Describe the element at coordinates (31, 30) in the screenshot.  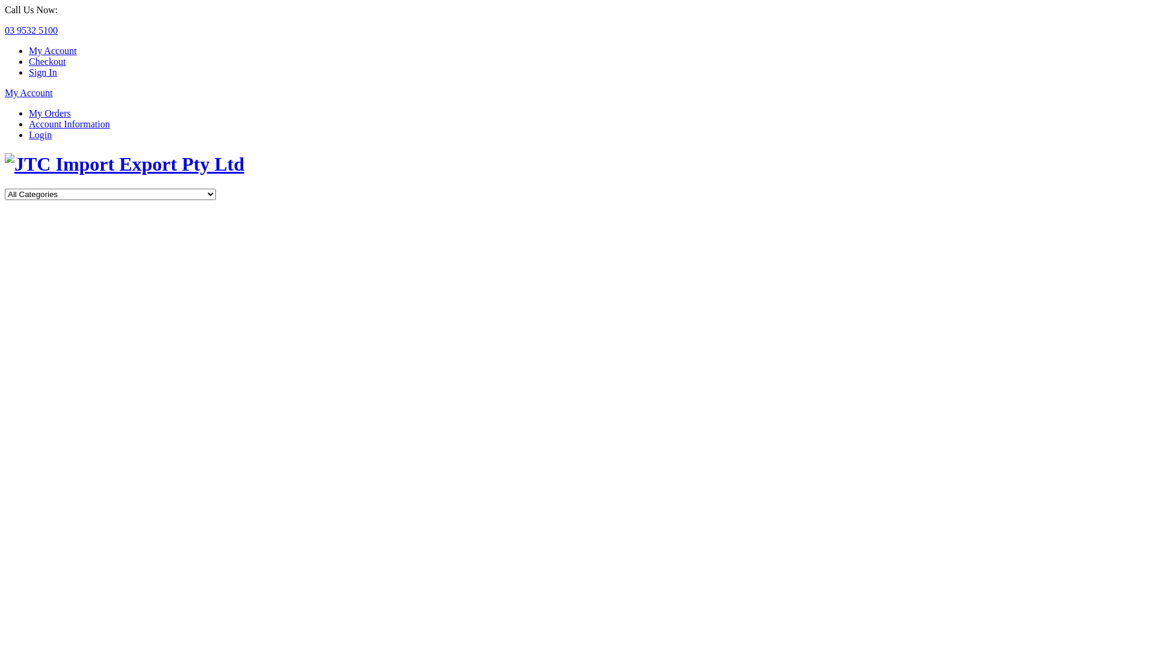
I see `03 9532 5100` at that location.